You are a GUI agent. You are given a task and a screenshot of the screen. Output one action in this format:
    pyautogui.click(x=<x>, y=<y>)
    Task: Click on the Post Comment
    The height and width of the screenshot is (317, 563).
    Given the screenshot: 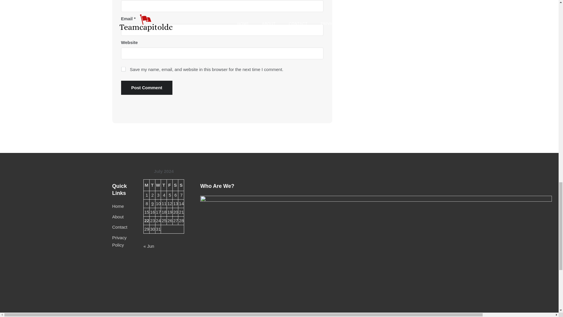 What is the action you would take?
    pyautogui.click(x=147, y=87)
    